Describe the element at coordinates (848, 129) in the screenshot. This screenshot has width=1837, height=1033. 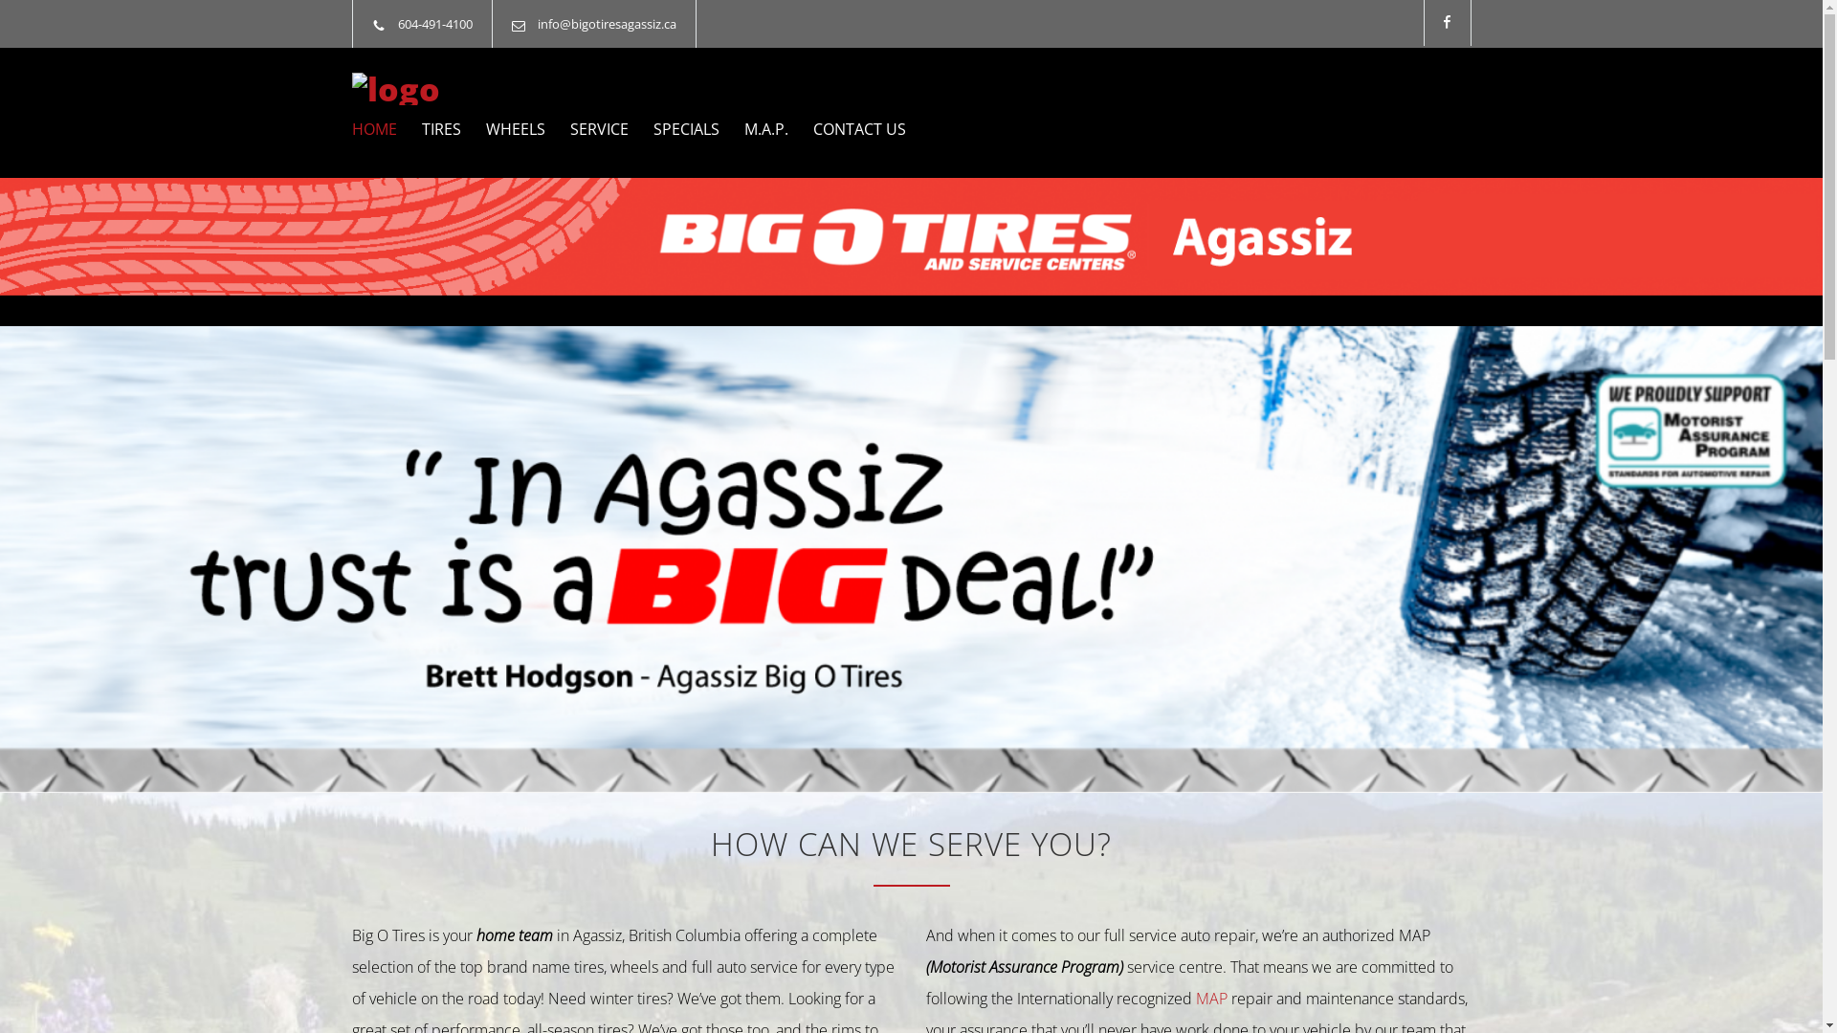
I see `CONTACT US` at that location.